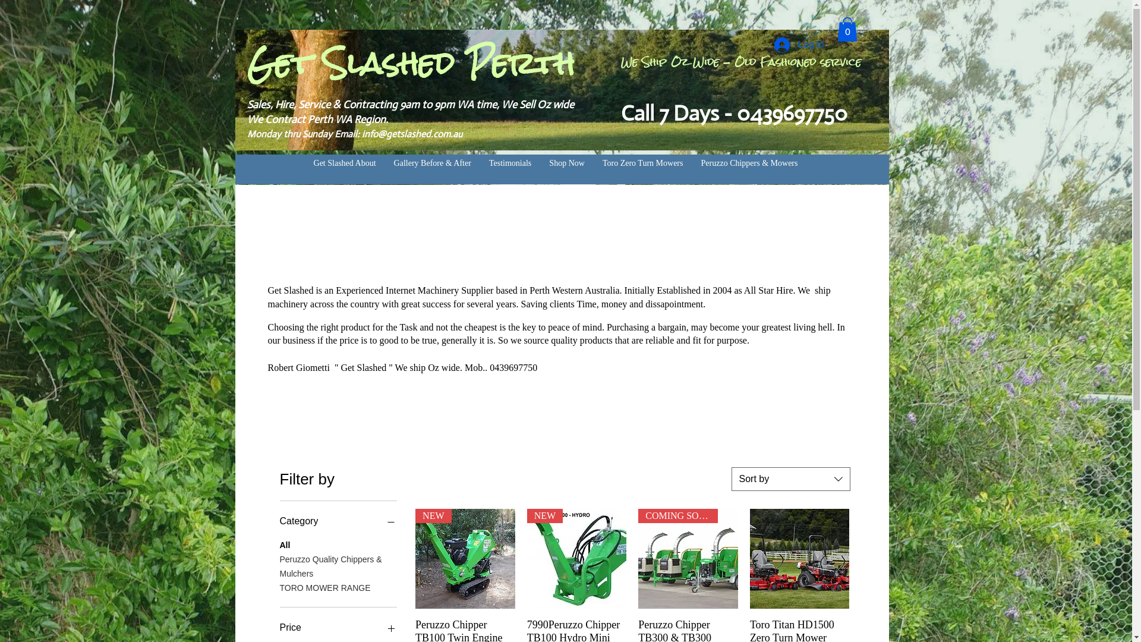 The height and width of the screenshot is (642, 1141). What do you see at coordinates (577, 559) in the screenshot?
I see `NEW` at bounding box center [577, 559].